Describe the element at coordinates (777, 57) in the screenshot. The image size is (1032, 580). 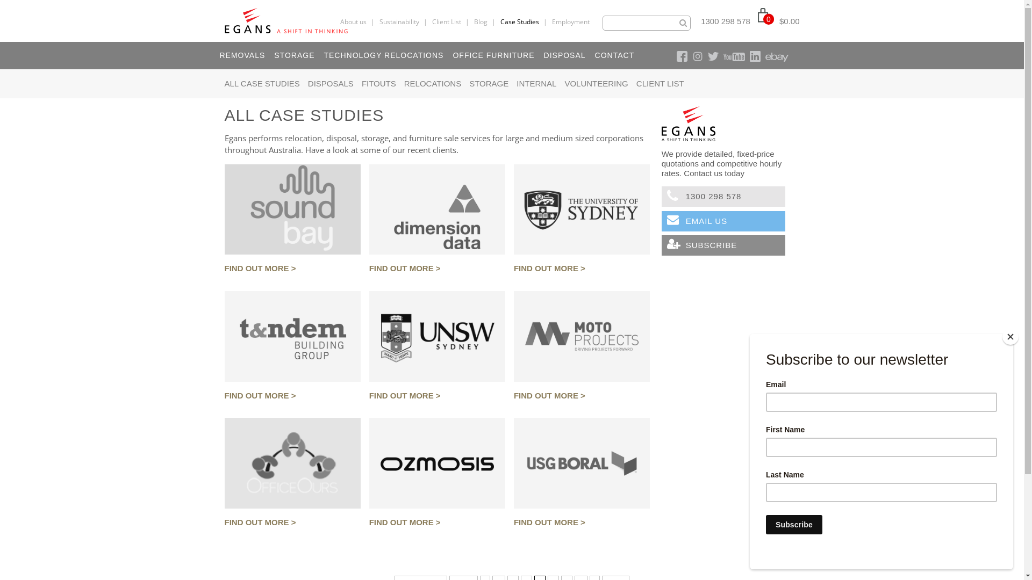
I see `Ebay` at that location.